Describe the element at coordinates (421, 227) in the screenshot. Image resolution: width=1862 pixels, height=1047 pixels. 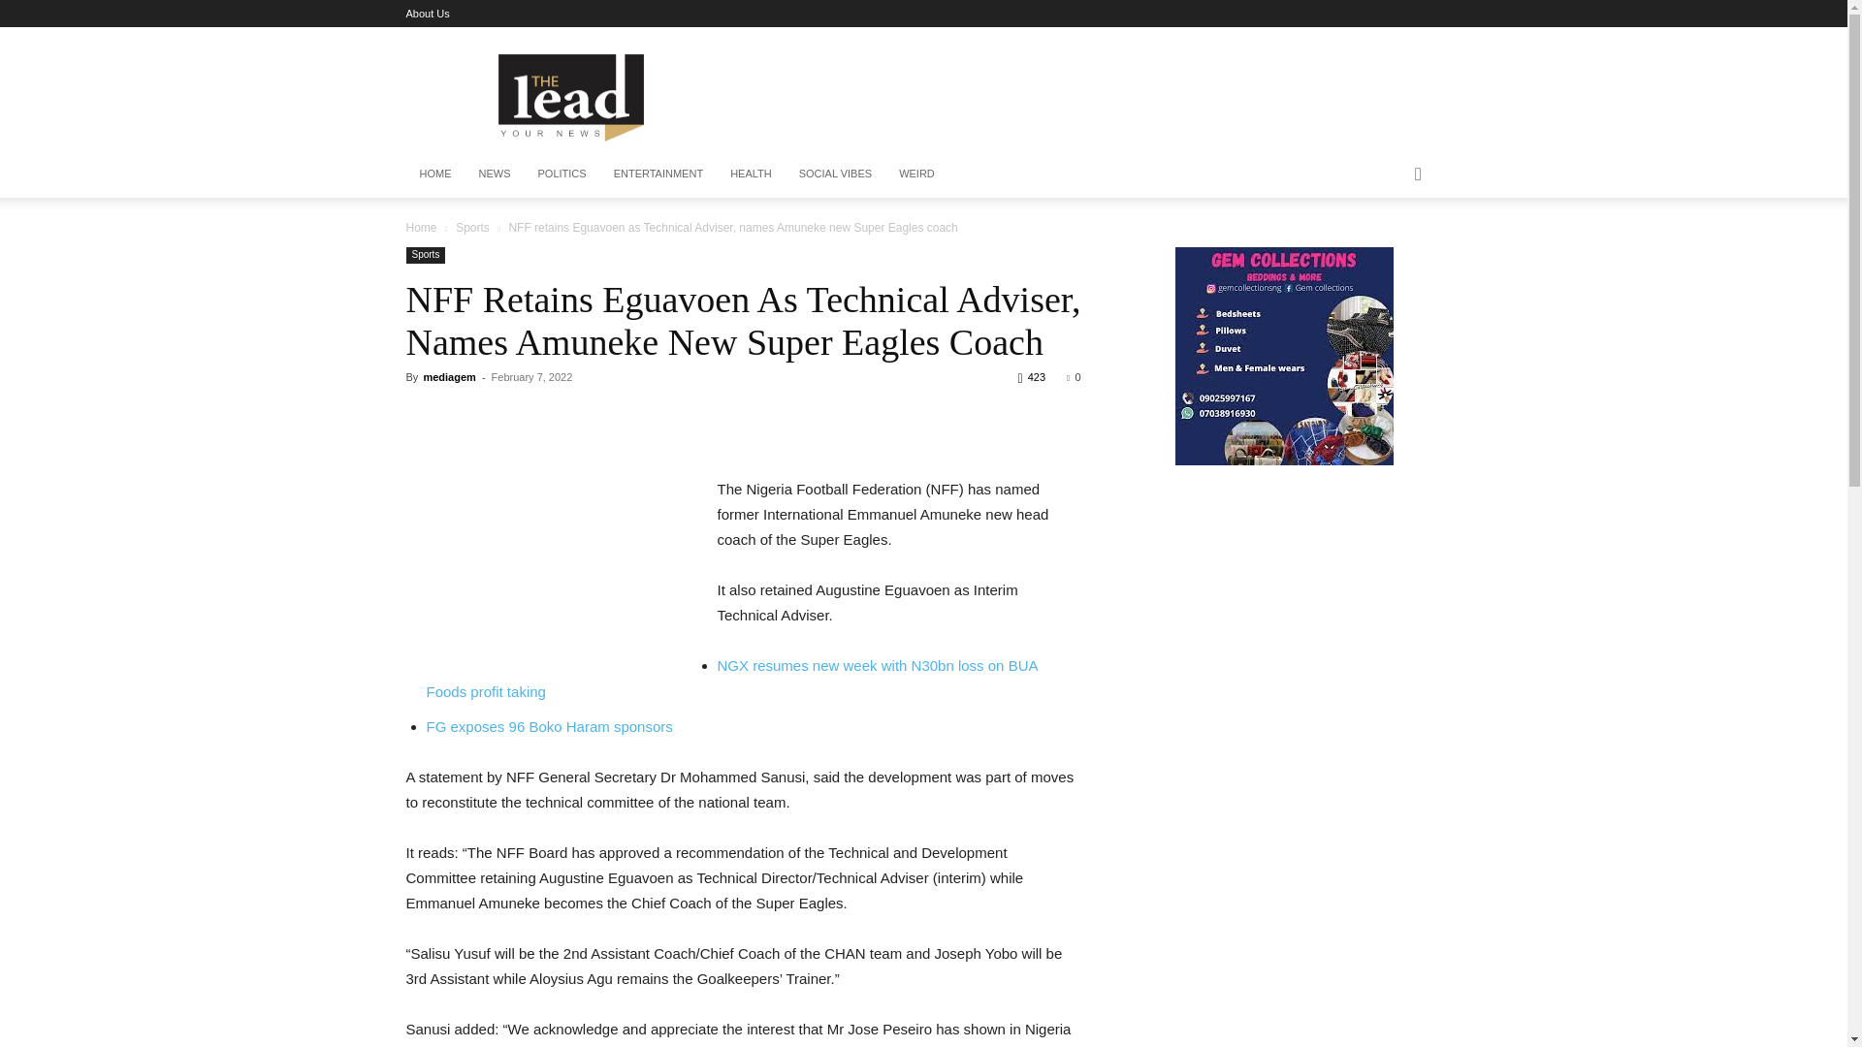
I see `Home` at that location.